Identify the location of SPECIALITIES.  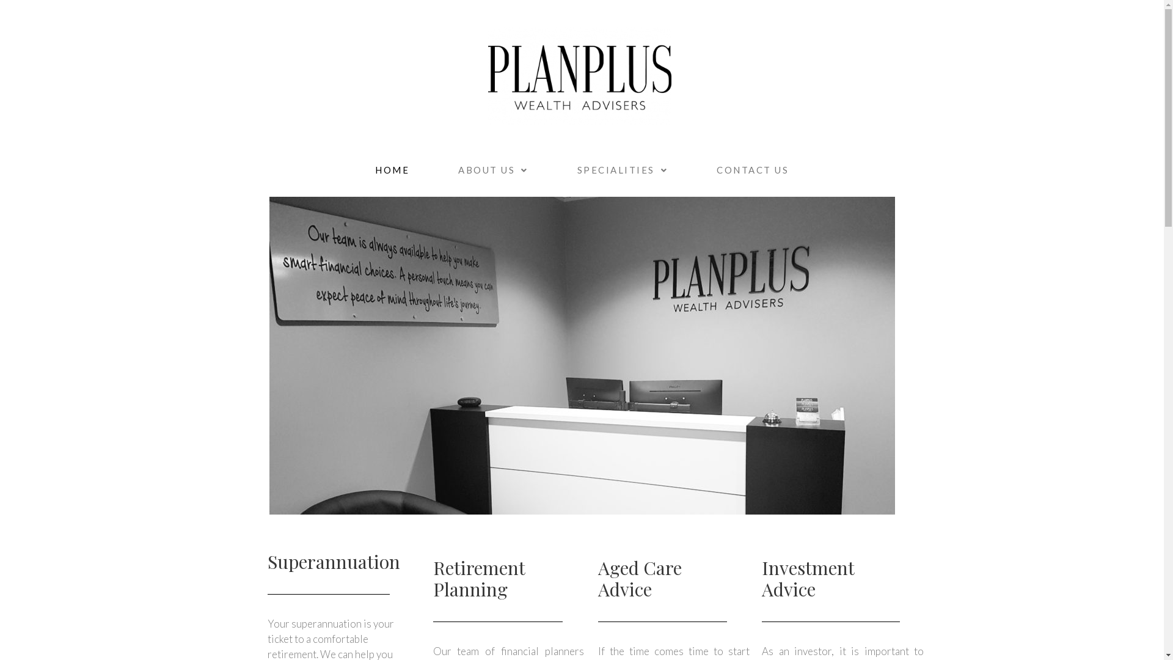
(622, 170).